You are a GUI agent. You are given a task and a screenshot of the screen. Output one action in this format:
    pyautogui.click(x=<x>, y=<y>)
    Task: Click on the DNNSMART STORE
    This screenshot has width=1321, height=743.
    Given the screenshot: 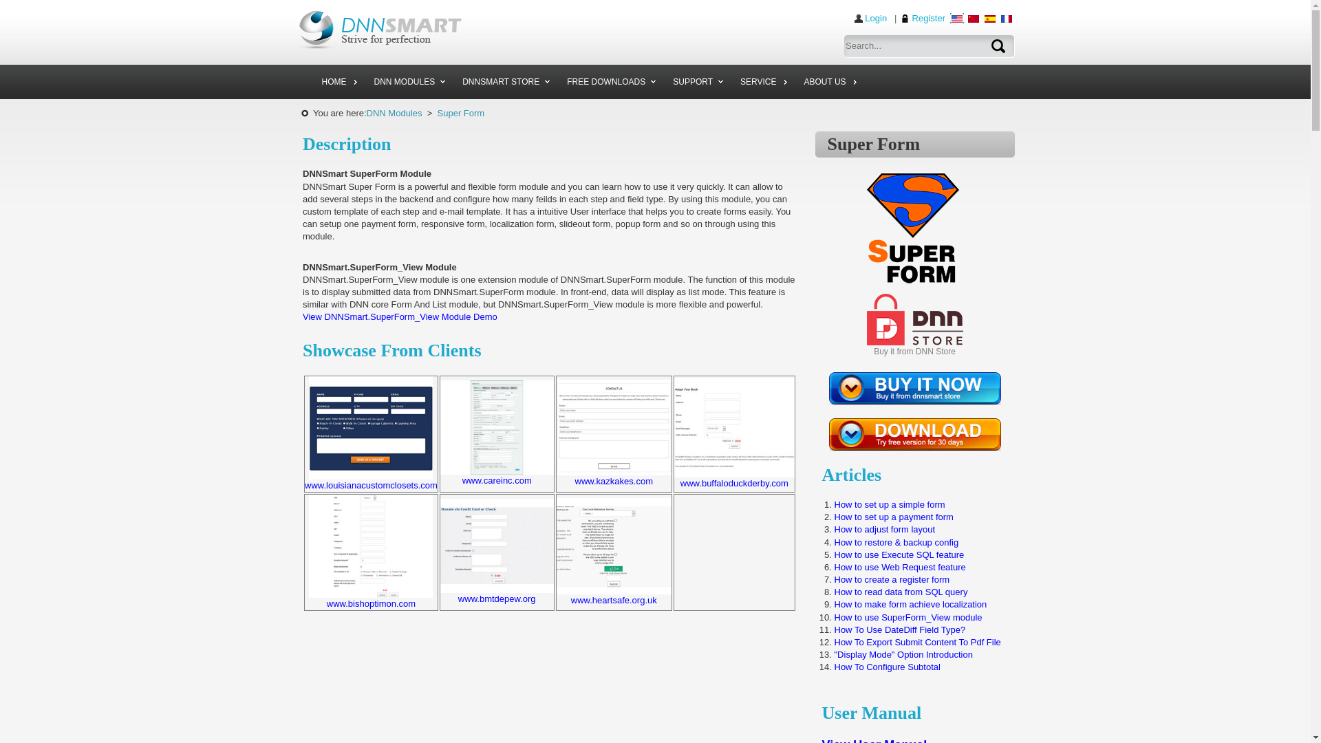 What is the action you would take?
    pyautogui.click(x=504, y=81)
    